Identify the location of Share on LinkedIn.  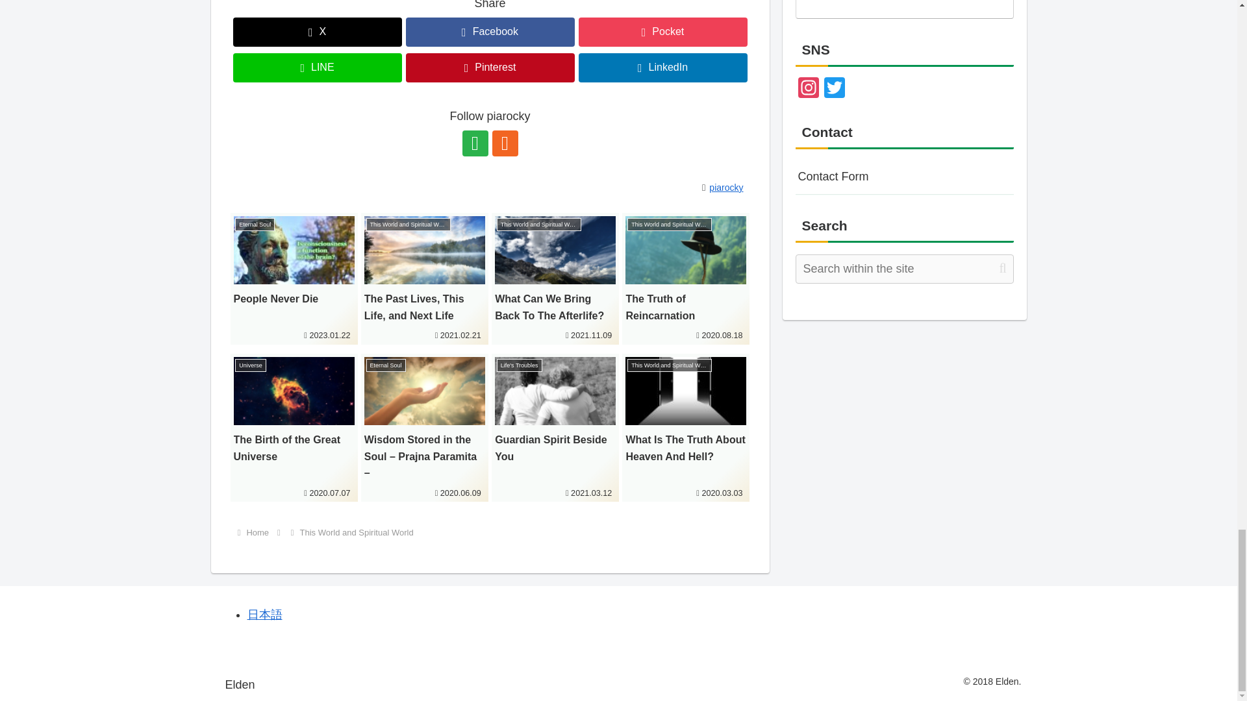
(662, 68).